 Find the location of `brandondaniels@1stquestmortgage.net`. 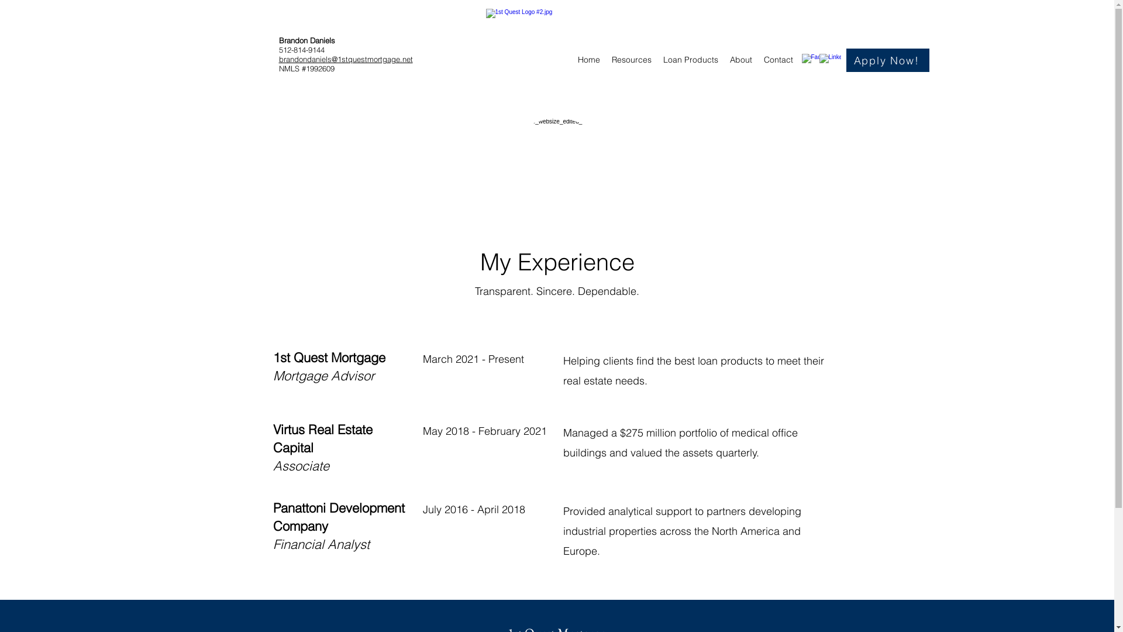

brandondaniels@1stquestmortgage.net is located at coordinates (345, 59).